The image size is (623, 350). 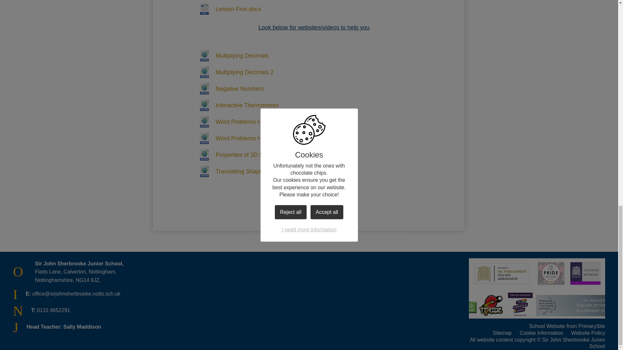 I want to click on Multiplying Decimals, so click(x=232, y=56).